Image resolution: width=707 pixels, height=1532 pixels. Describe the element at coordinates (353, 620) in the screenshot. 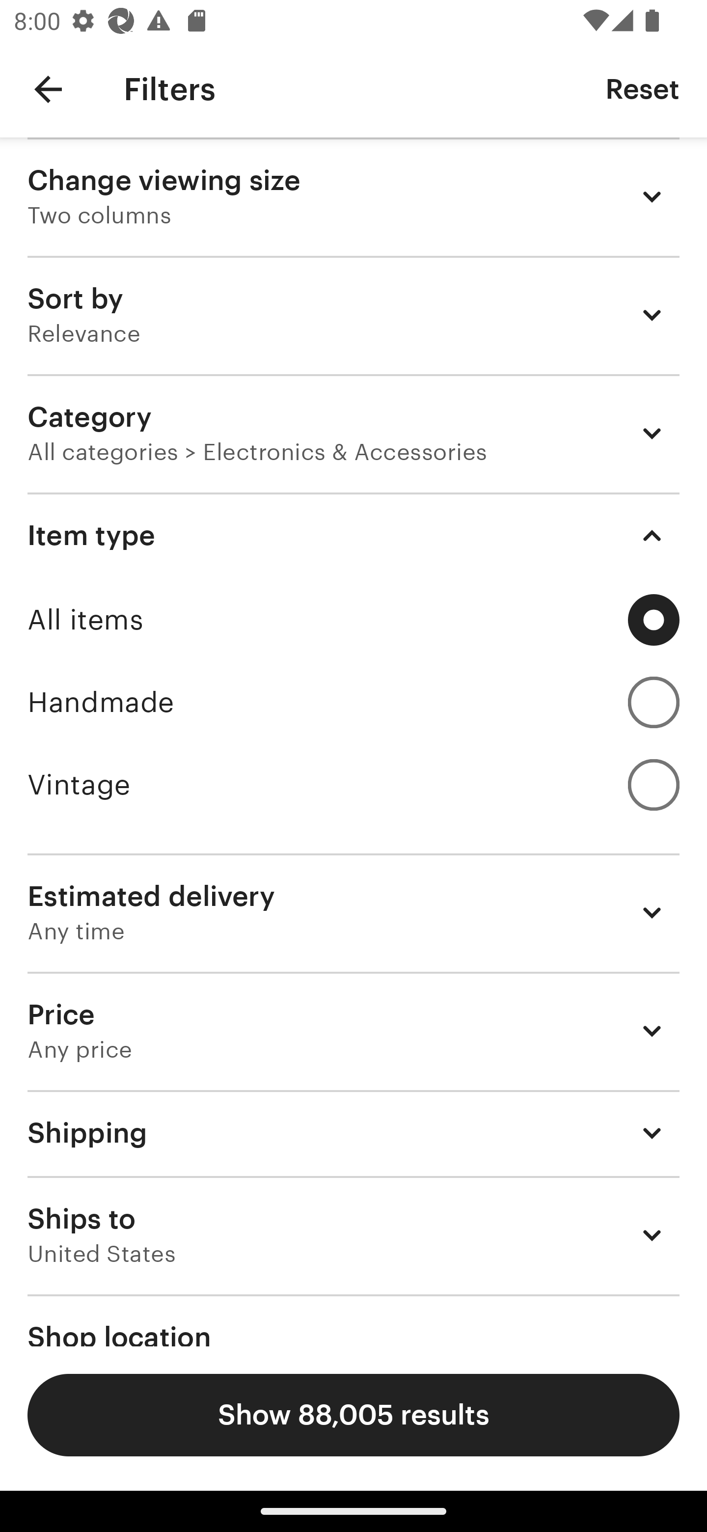

I see `All items` at that location.